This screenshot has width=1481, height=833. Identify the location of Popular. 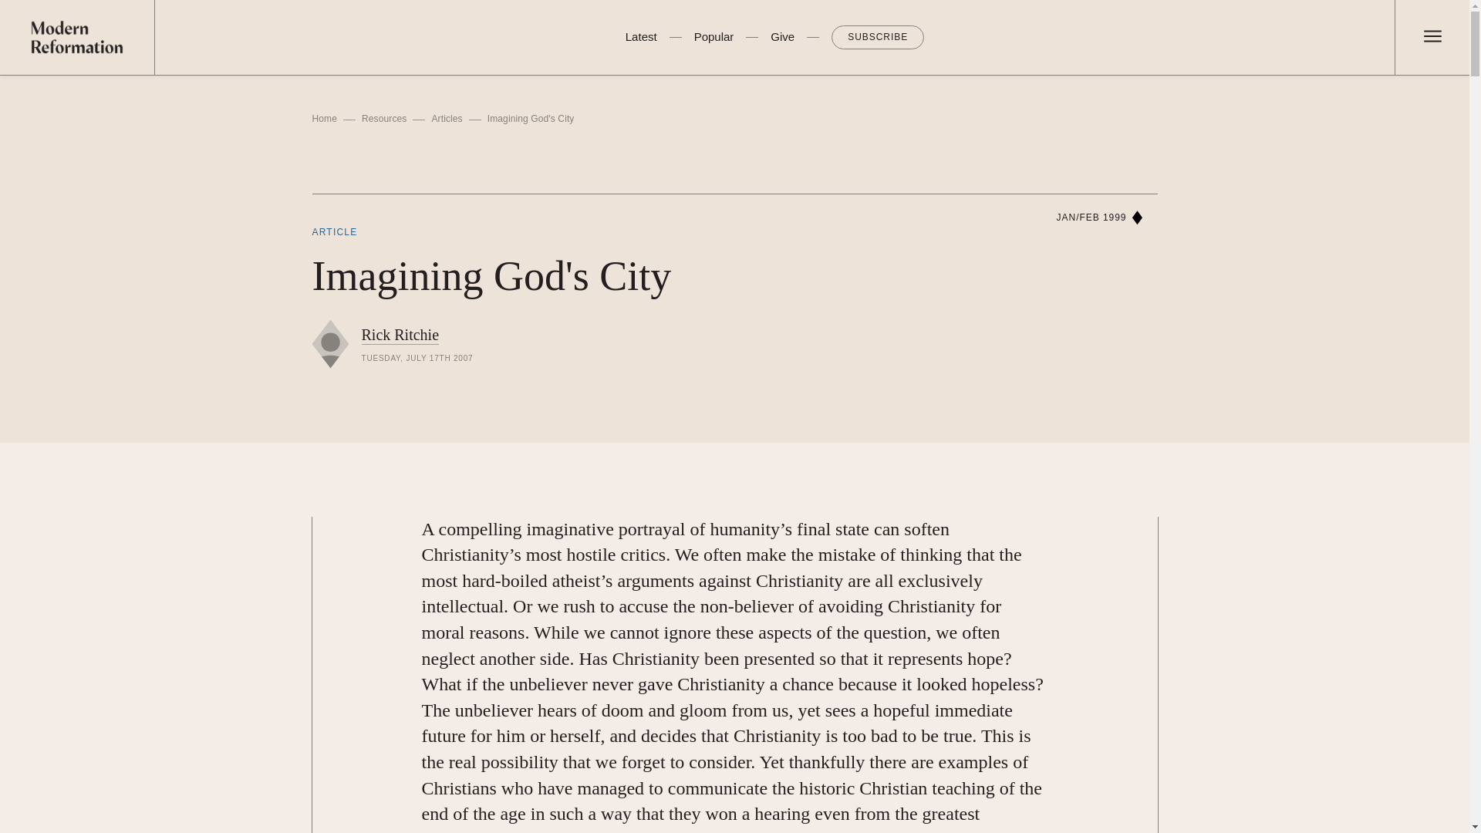
(714, 37).